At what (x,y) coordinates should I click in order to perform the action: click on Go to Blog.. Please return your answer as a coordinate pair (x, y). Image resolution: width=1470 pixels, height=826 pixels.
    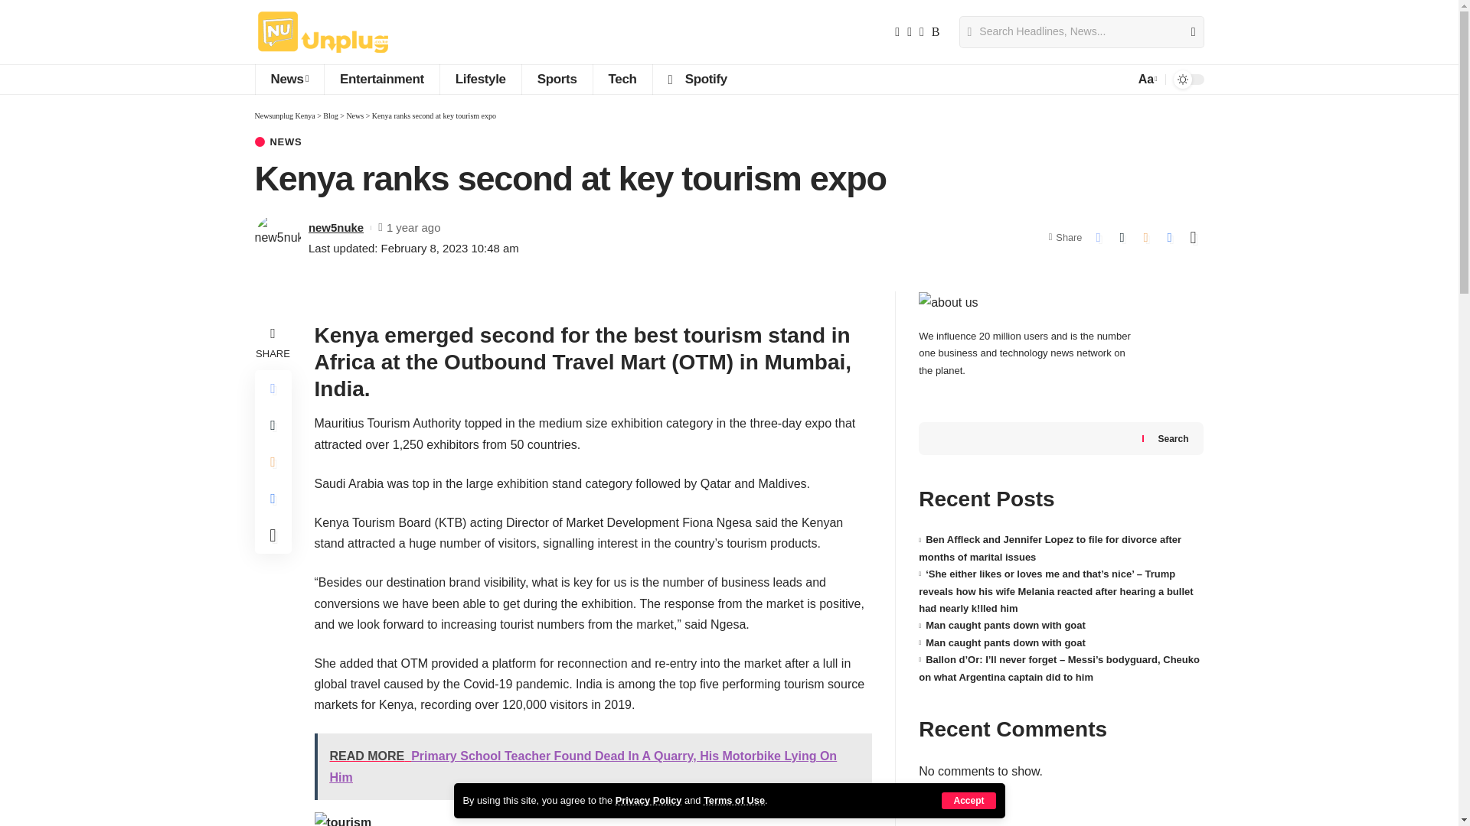
    Looking at the image, I should click on (331, 115).